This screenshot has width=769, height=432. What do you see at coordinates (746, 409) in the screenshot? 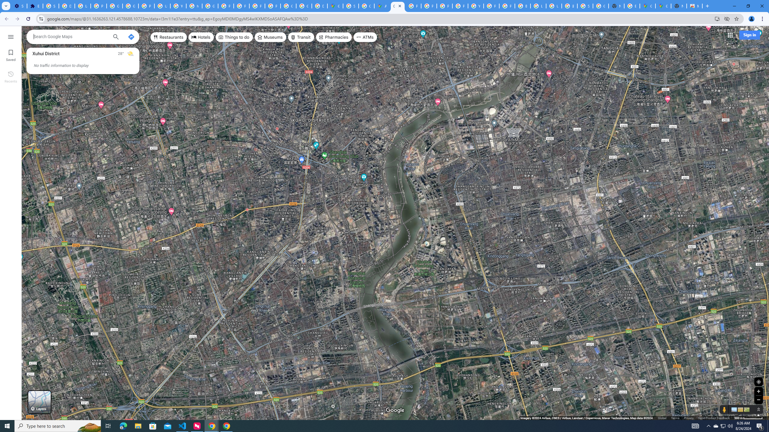
I see `Show imagery` at bounding box center [746, 409].